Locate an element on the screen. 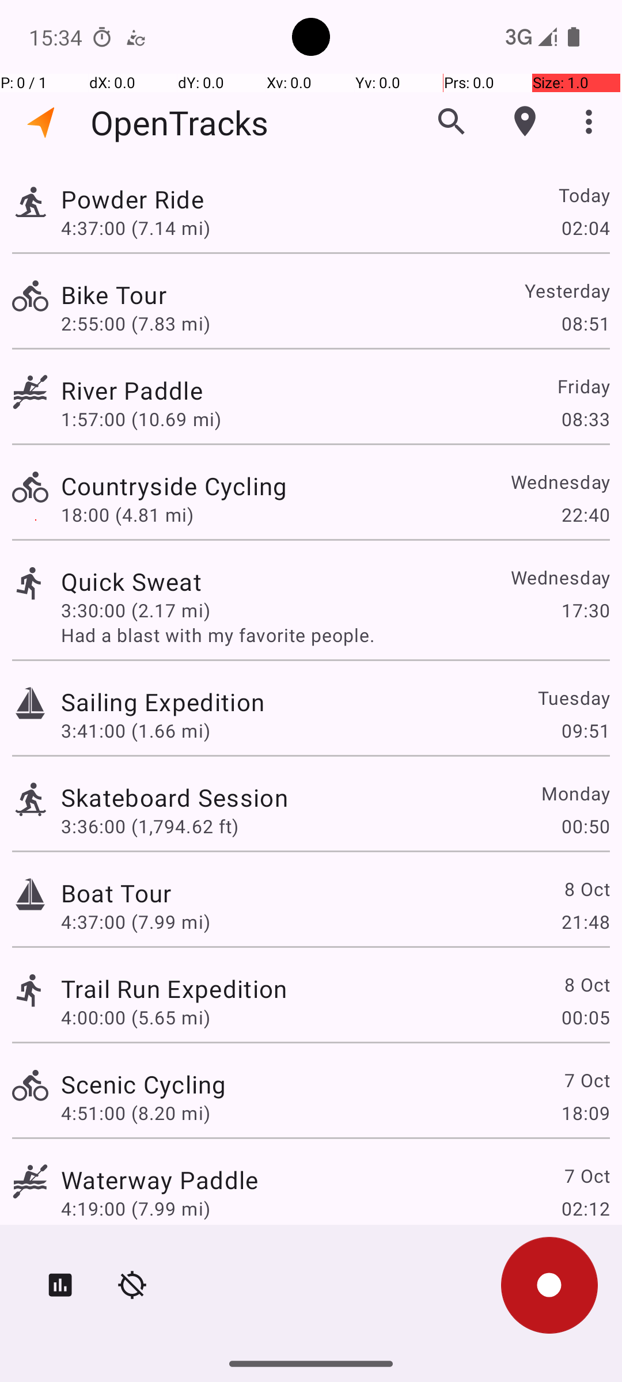  Had a blast with my favorite people. is located at coordinates (335, 635).